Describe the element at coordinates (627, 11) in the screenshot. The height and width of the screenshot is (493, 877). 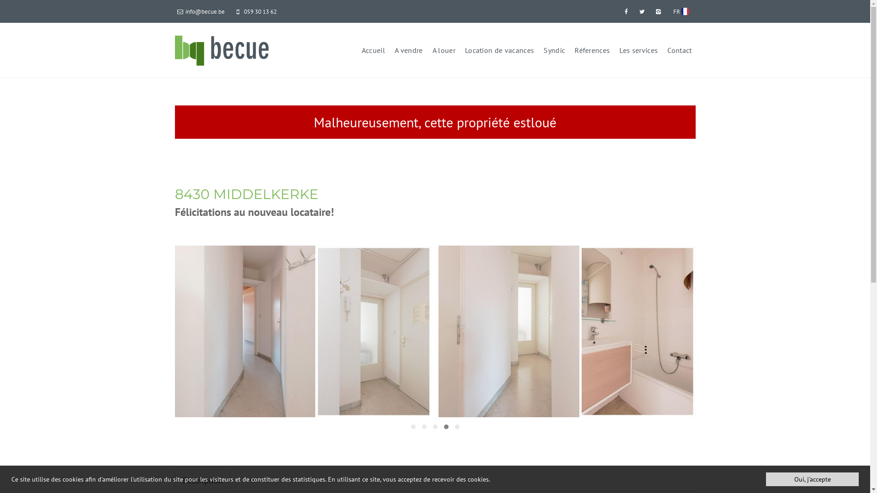
I see `Facebook` at that location.